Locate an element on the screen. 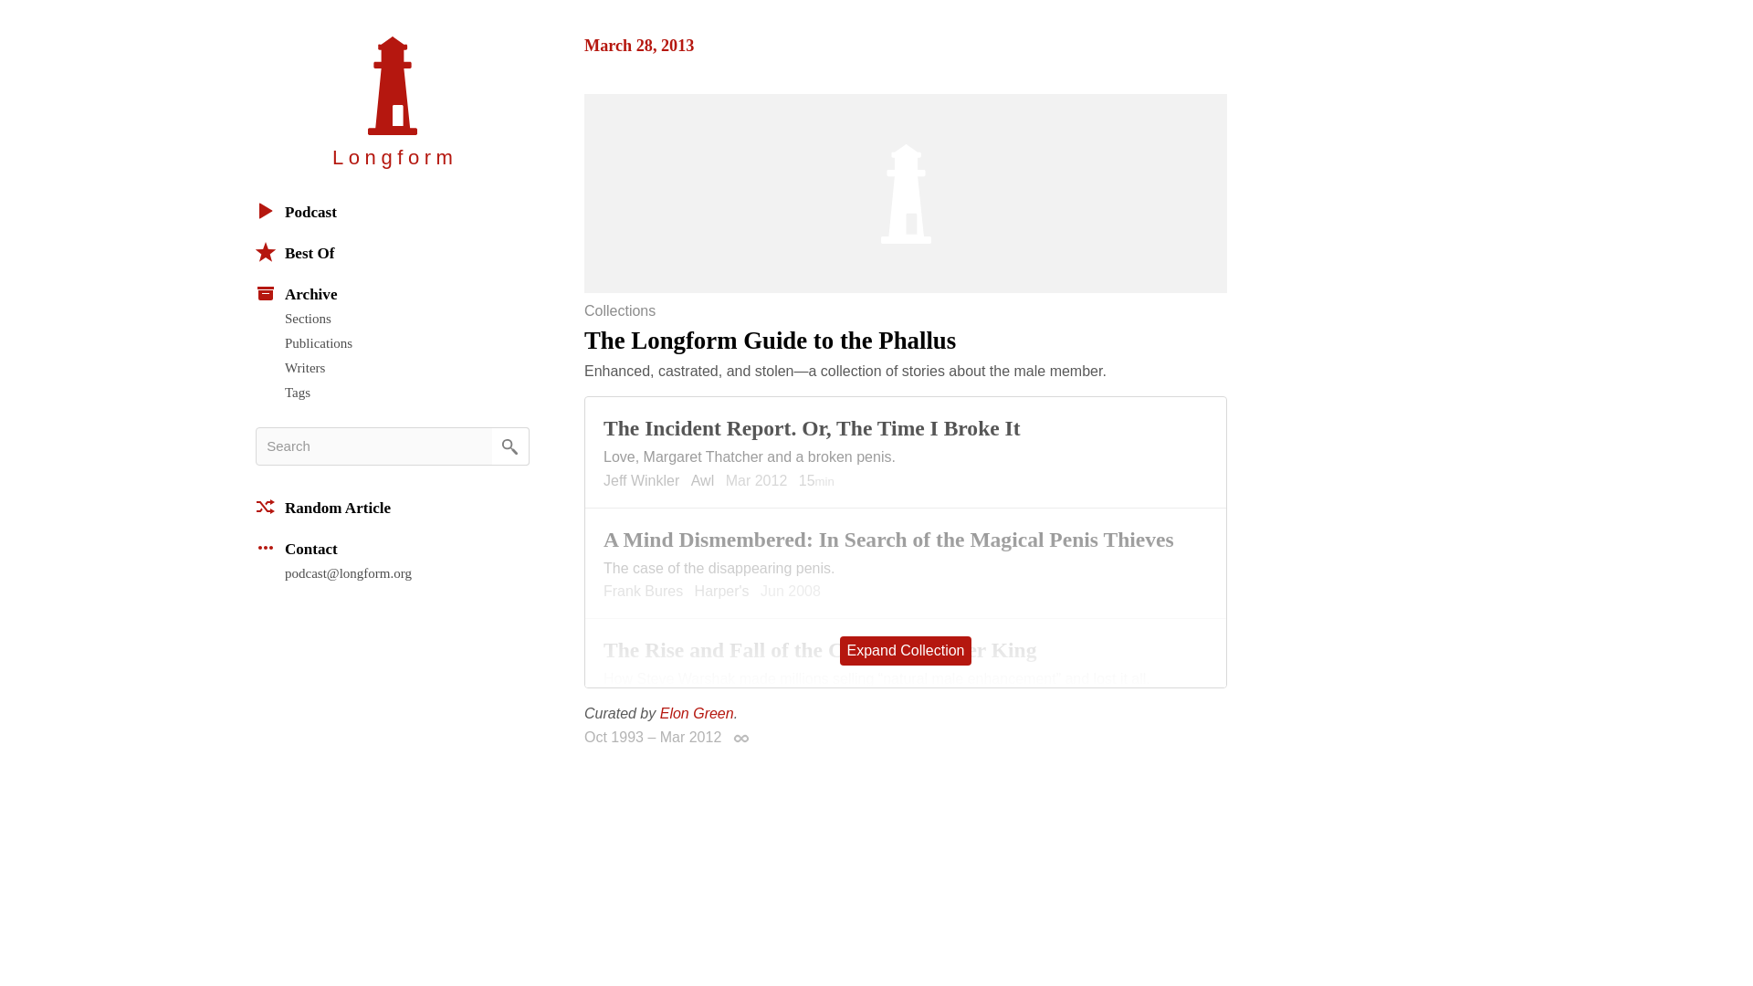 This screenshot has height=986, width=1753. Awl is located at coordinates (703, 480).